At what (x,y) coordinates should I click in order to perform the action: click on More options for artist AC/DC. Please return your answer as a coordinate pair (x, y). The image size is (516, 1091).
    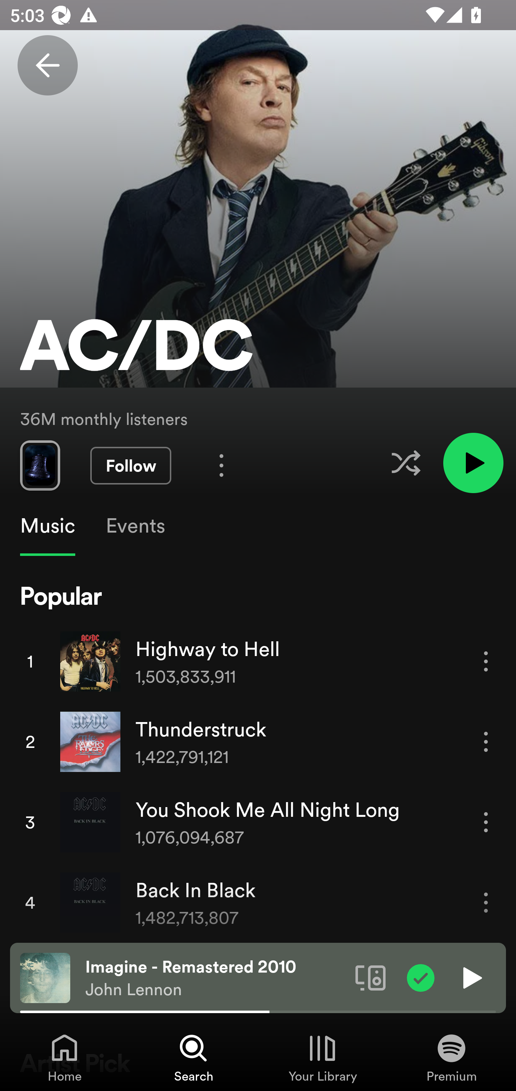
    Looking at the image, I should click on (221, 465).